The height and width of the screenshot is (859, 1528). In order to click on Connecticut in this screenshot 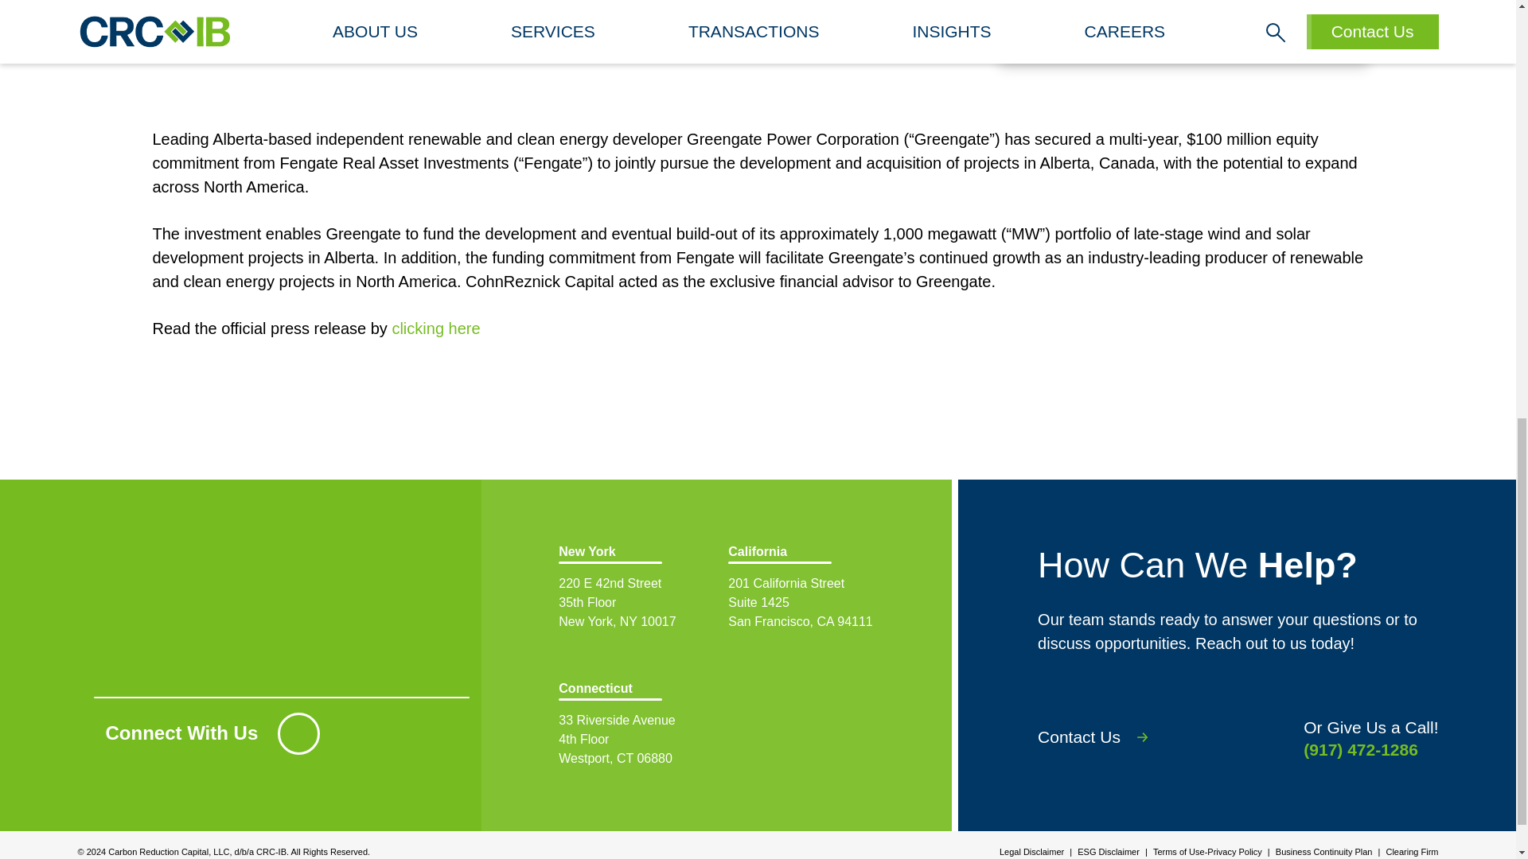, I will do `click(632, 725)`.